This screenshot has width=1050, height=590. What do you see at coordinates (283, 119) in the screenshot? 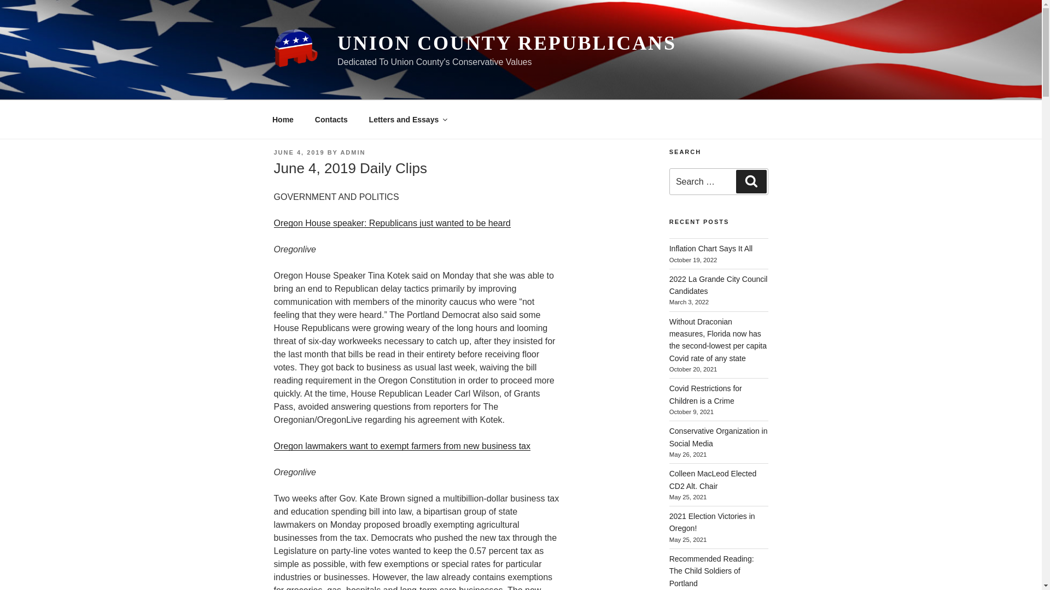
I see `Home` at bounding box center [283, 119].